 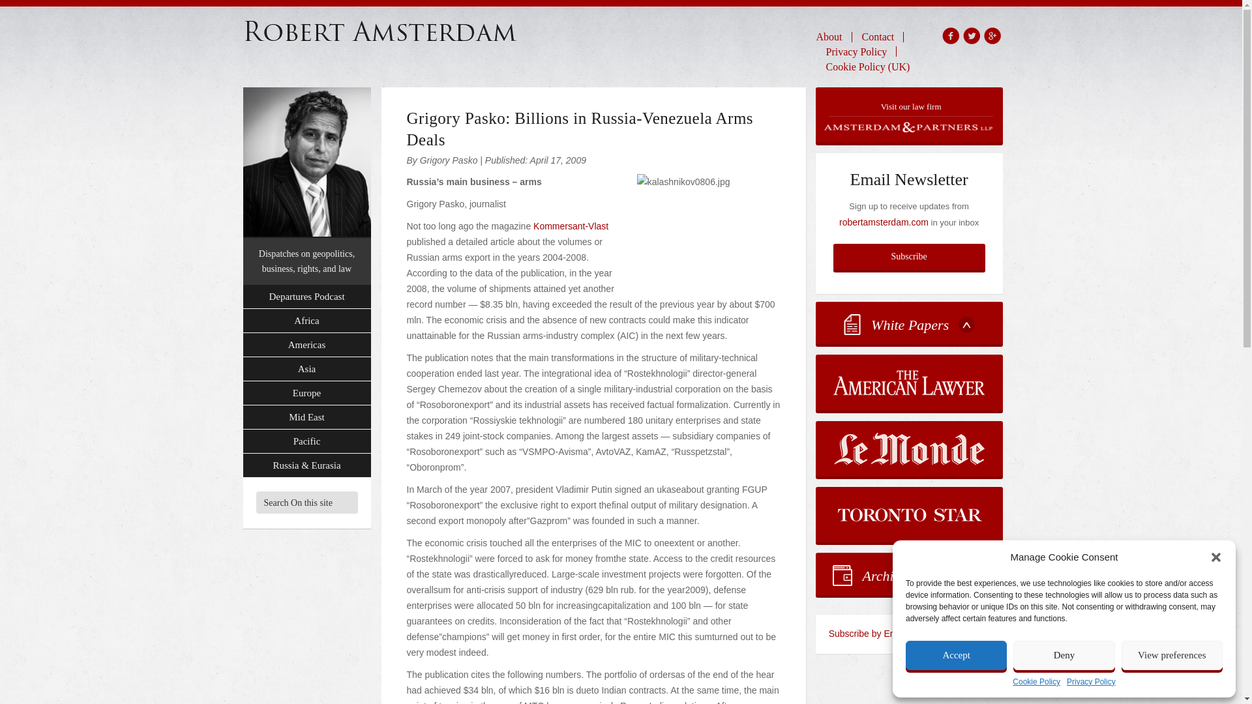 I want to click on Contact, so click(x=878, y=37).